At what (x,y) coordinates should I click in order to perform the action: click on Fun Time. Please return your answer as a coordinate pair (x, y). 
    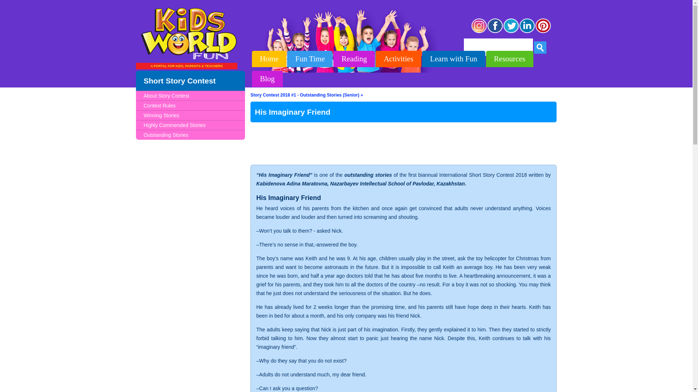
    Looking at the image, I should click on (310, 59).